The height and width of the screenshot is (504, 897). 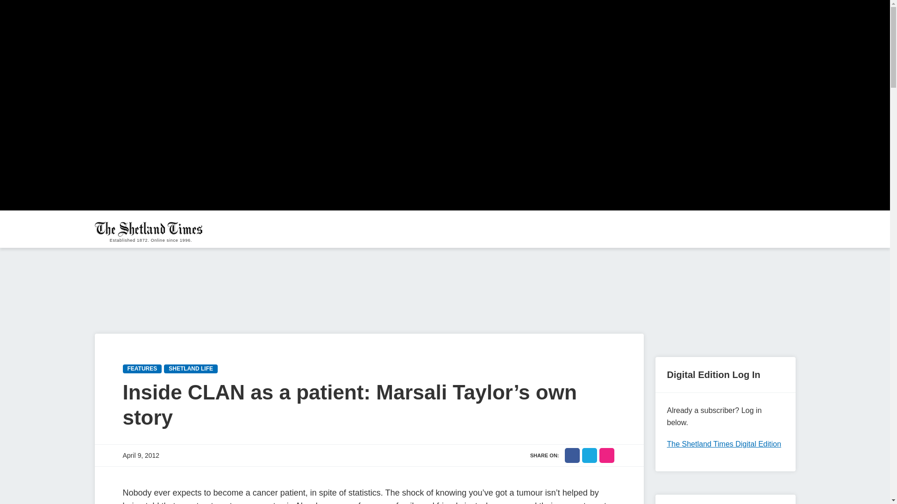 What do you see at coordinates (191, 369) in the screenshot?
I see `SHETLAND LIFE` at bounding box center [191, 369].